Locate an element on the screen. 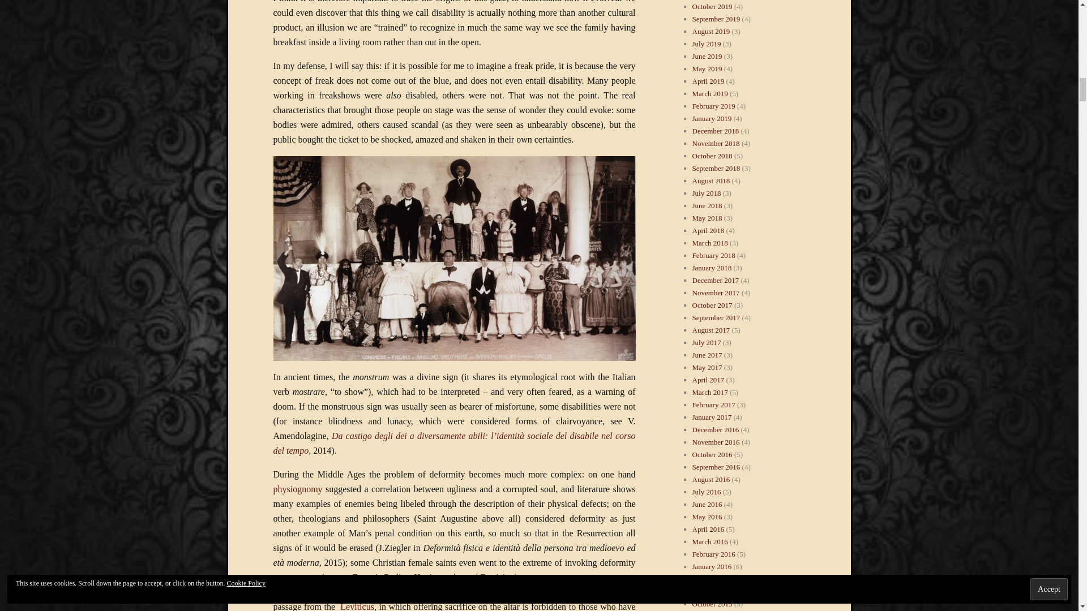  Ecstatic Bodies: Hagiography and Eroticism is located at coordinates (433, 577).